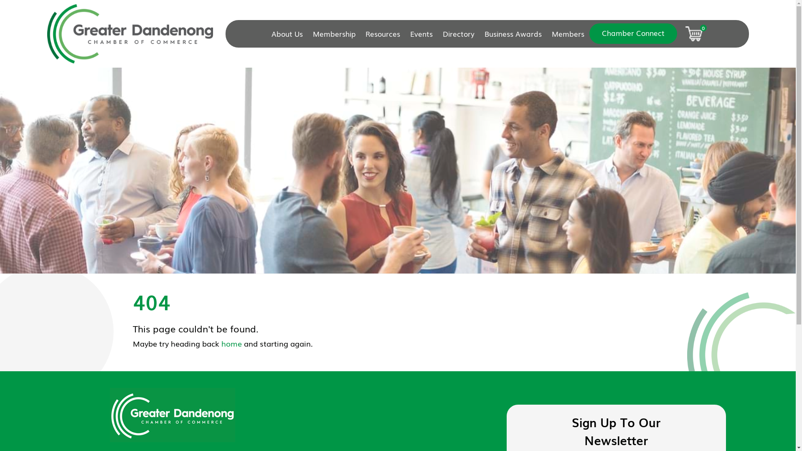 This screenshot has width=802, height=451. Describe the element at coordinates (513, 34) in the screenshot. I see `Business Awards` at that location.